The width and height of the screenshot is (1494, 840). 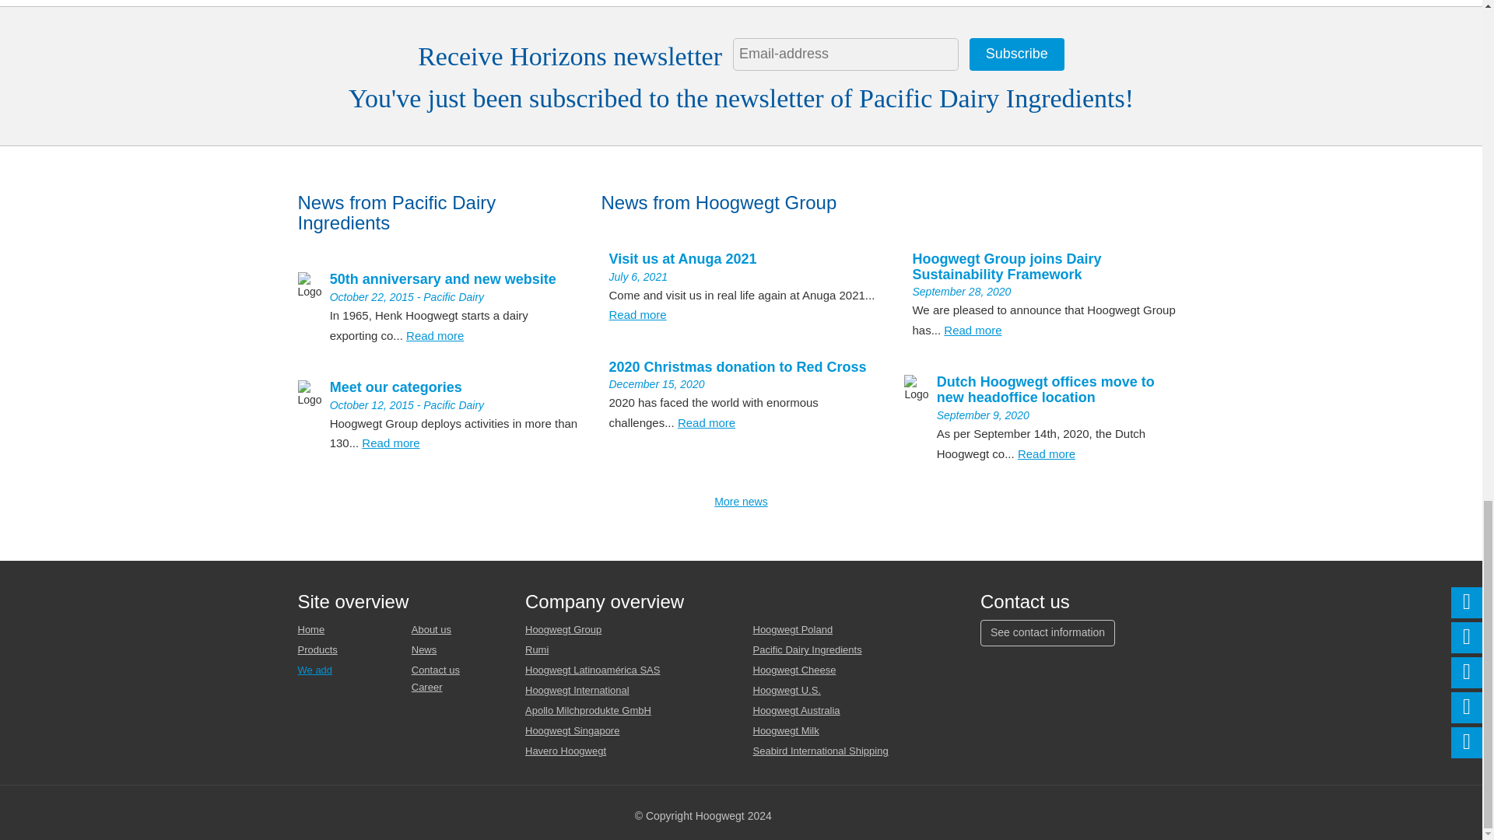 What do you see at coordinates (563, 629) in the screenshot?
I see `Hoogwegt Group` at bounding box center [563, 629].